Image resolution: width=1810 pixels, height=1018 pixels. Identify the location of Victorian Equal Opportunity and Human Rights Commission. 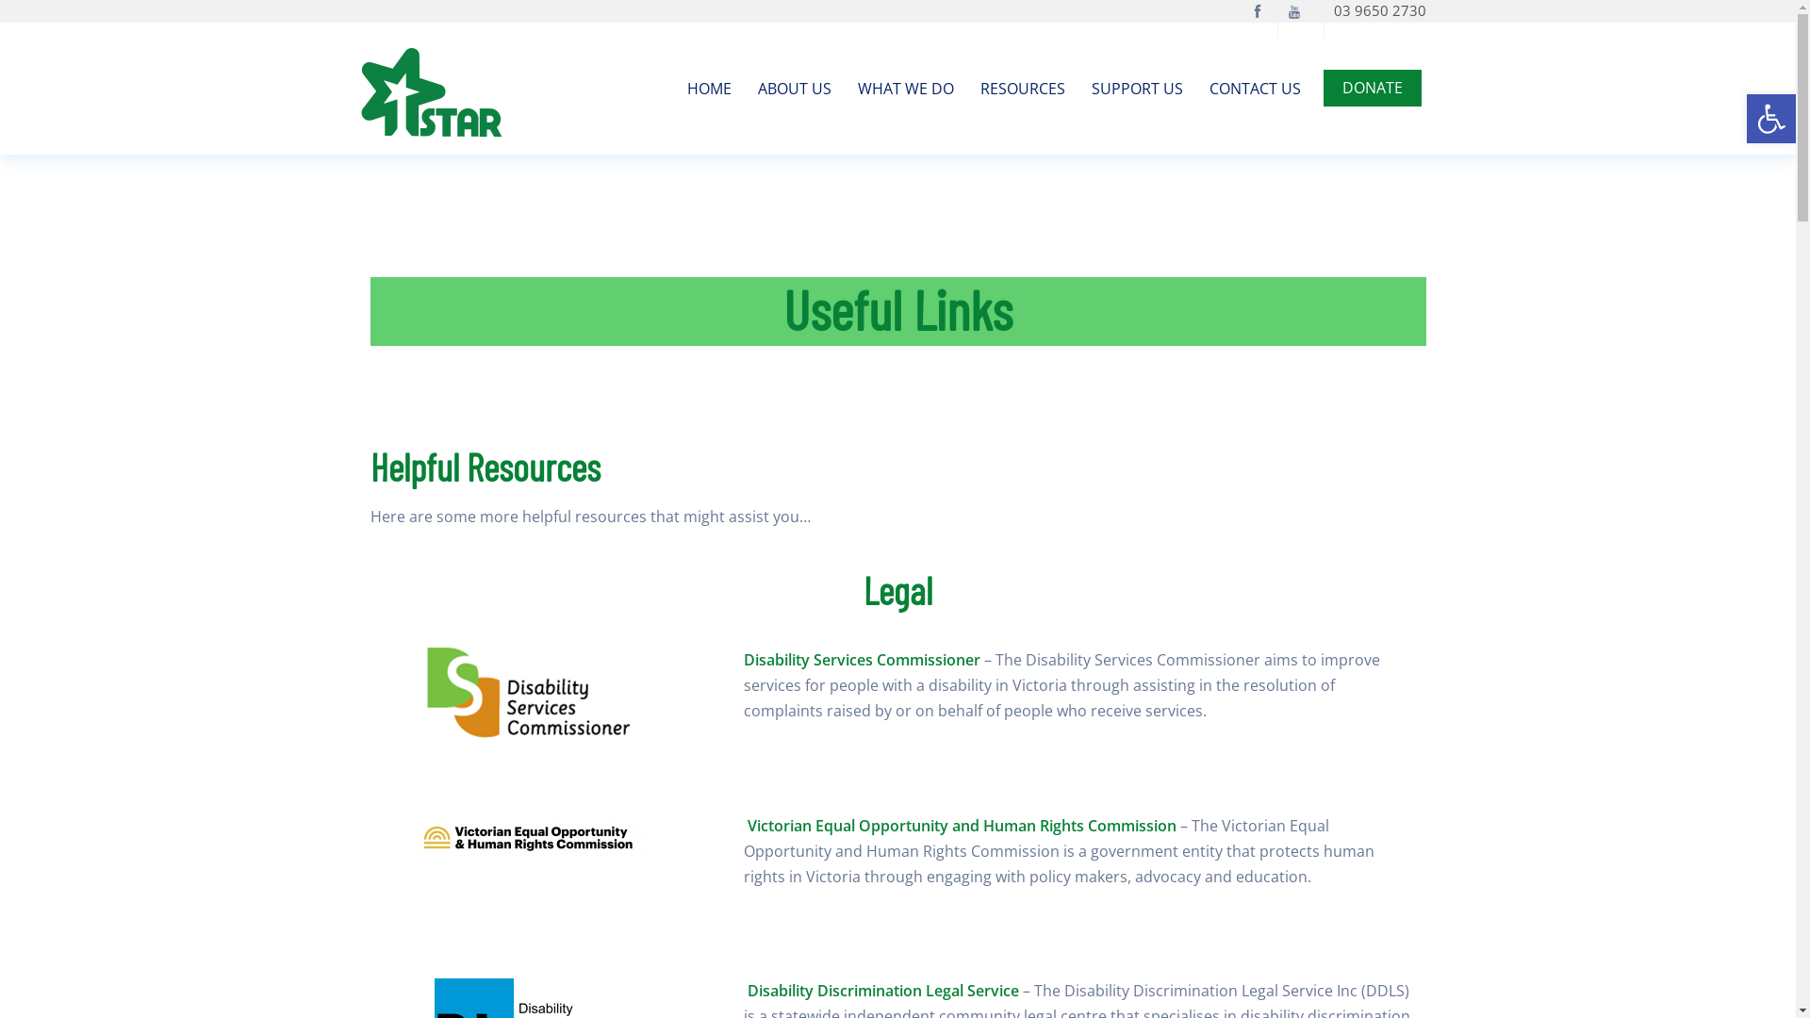
(962, 826).